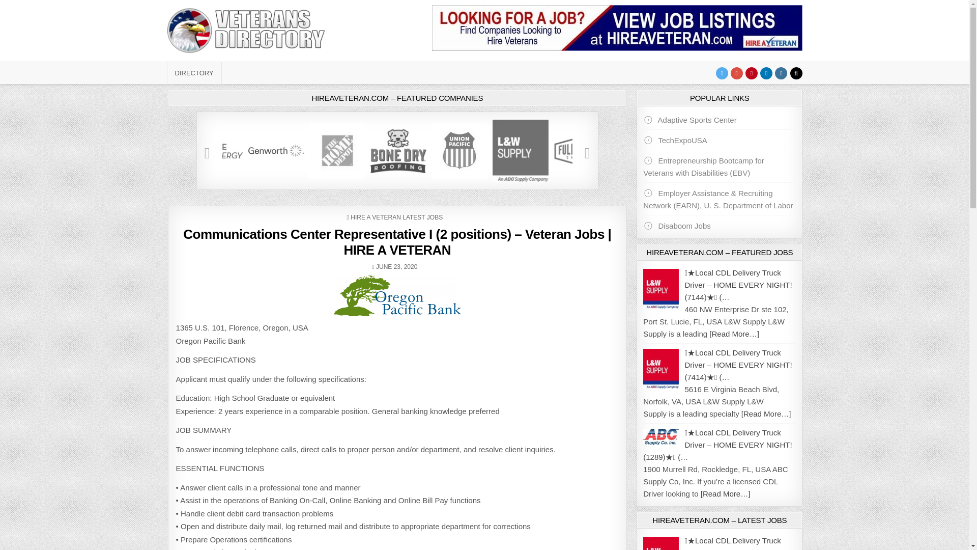  Describe the element at coordinates (766, 73) in the screenshot. I see `Linkedin` at that location.